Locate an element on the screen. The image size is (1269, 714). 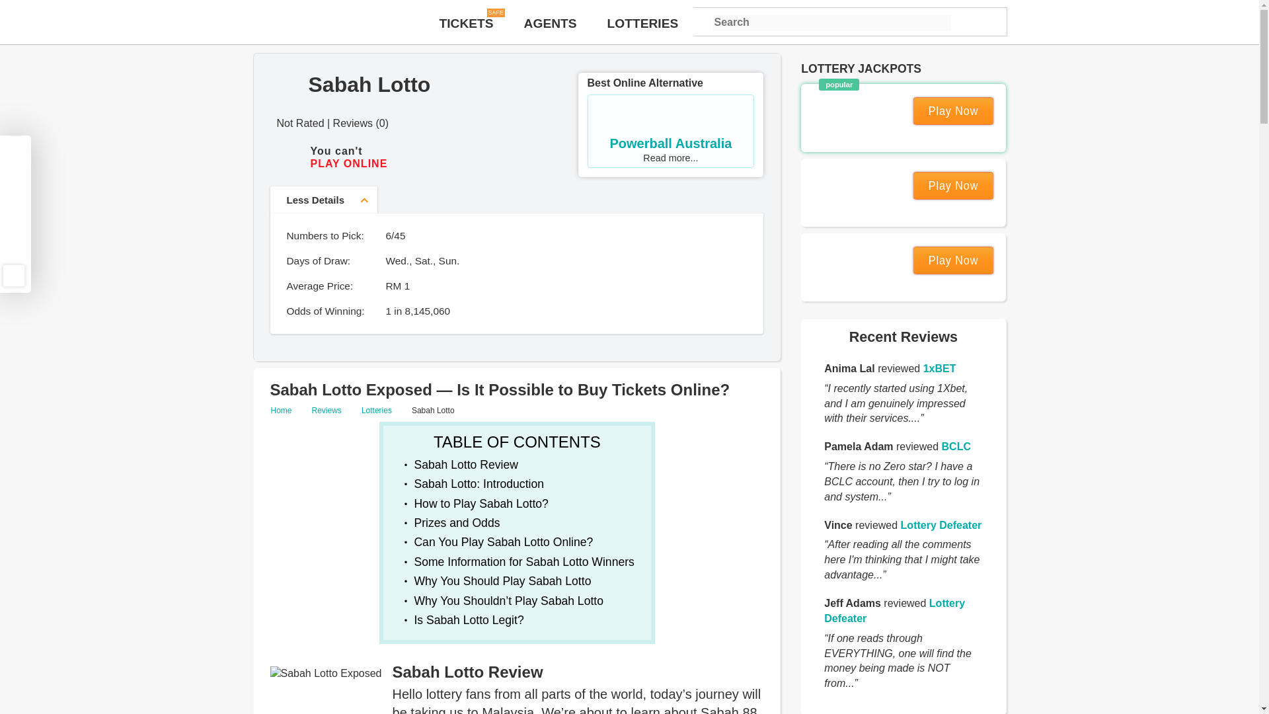
LOTTERIES is located at coordinates (957, 186).